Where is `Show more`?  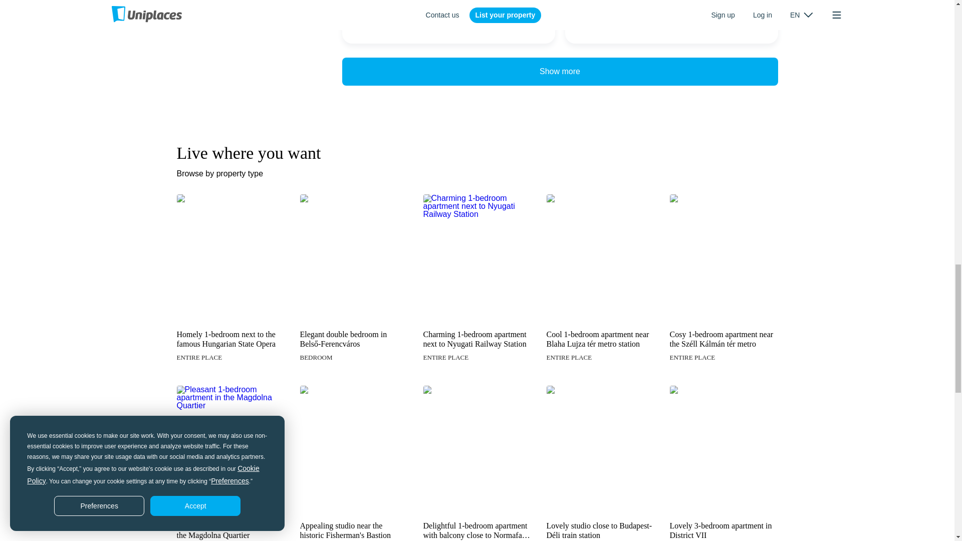 Show more is located at coordinates (559, 71).